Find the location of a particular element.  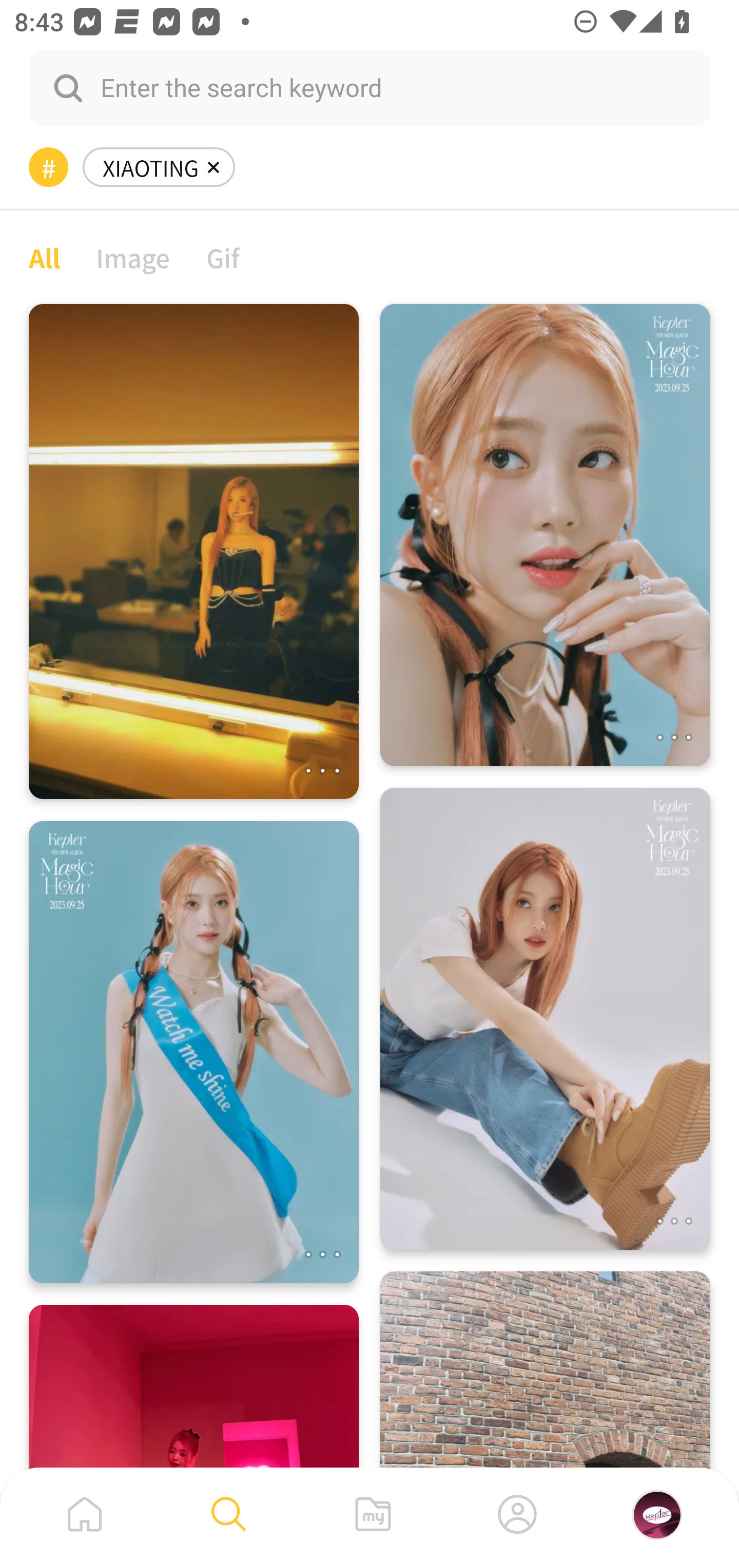

All is located at coordinates (44, 257).